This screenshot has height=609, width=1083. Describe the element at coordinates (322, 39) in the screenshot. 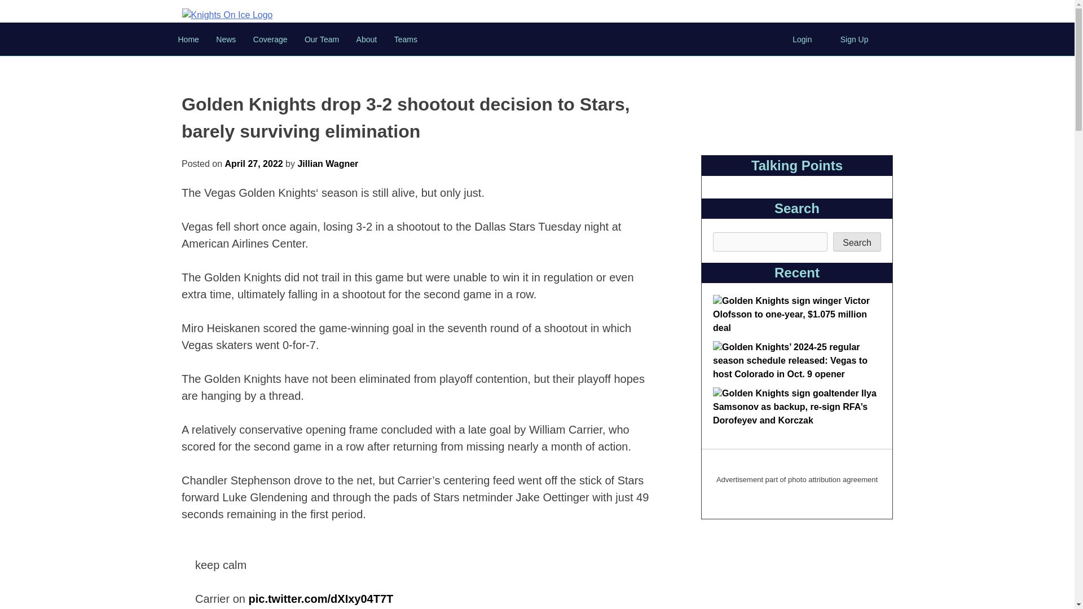

I see `Our Team` at that location.